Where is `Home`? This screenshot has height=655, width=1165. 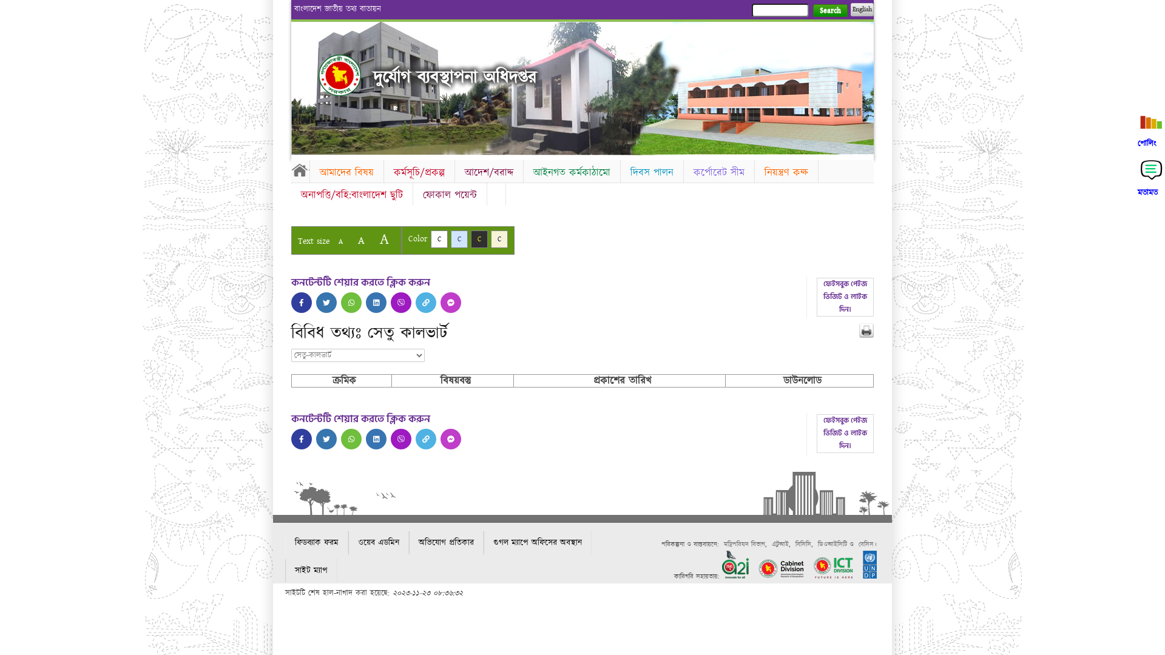
Home is located at coordinates (340, 75).